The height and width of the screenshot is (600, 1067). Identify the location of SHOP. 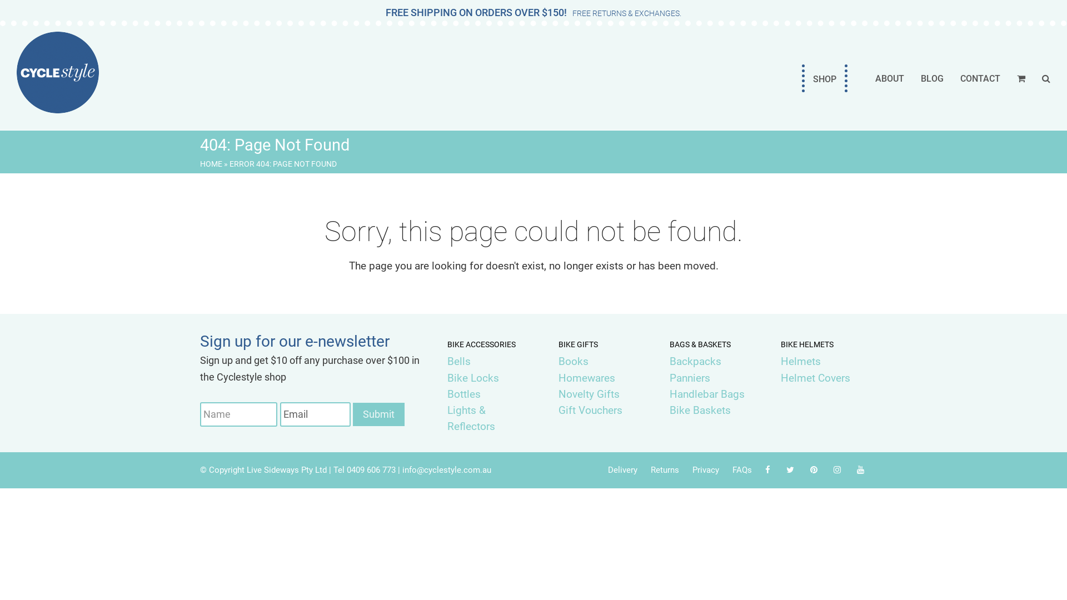
(825, 78).